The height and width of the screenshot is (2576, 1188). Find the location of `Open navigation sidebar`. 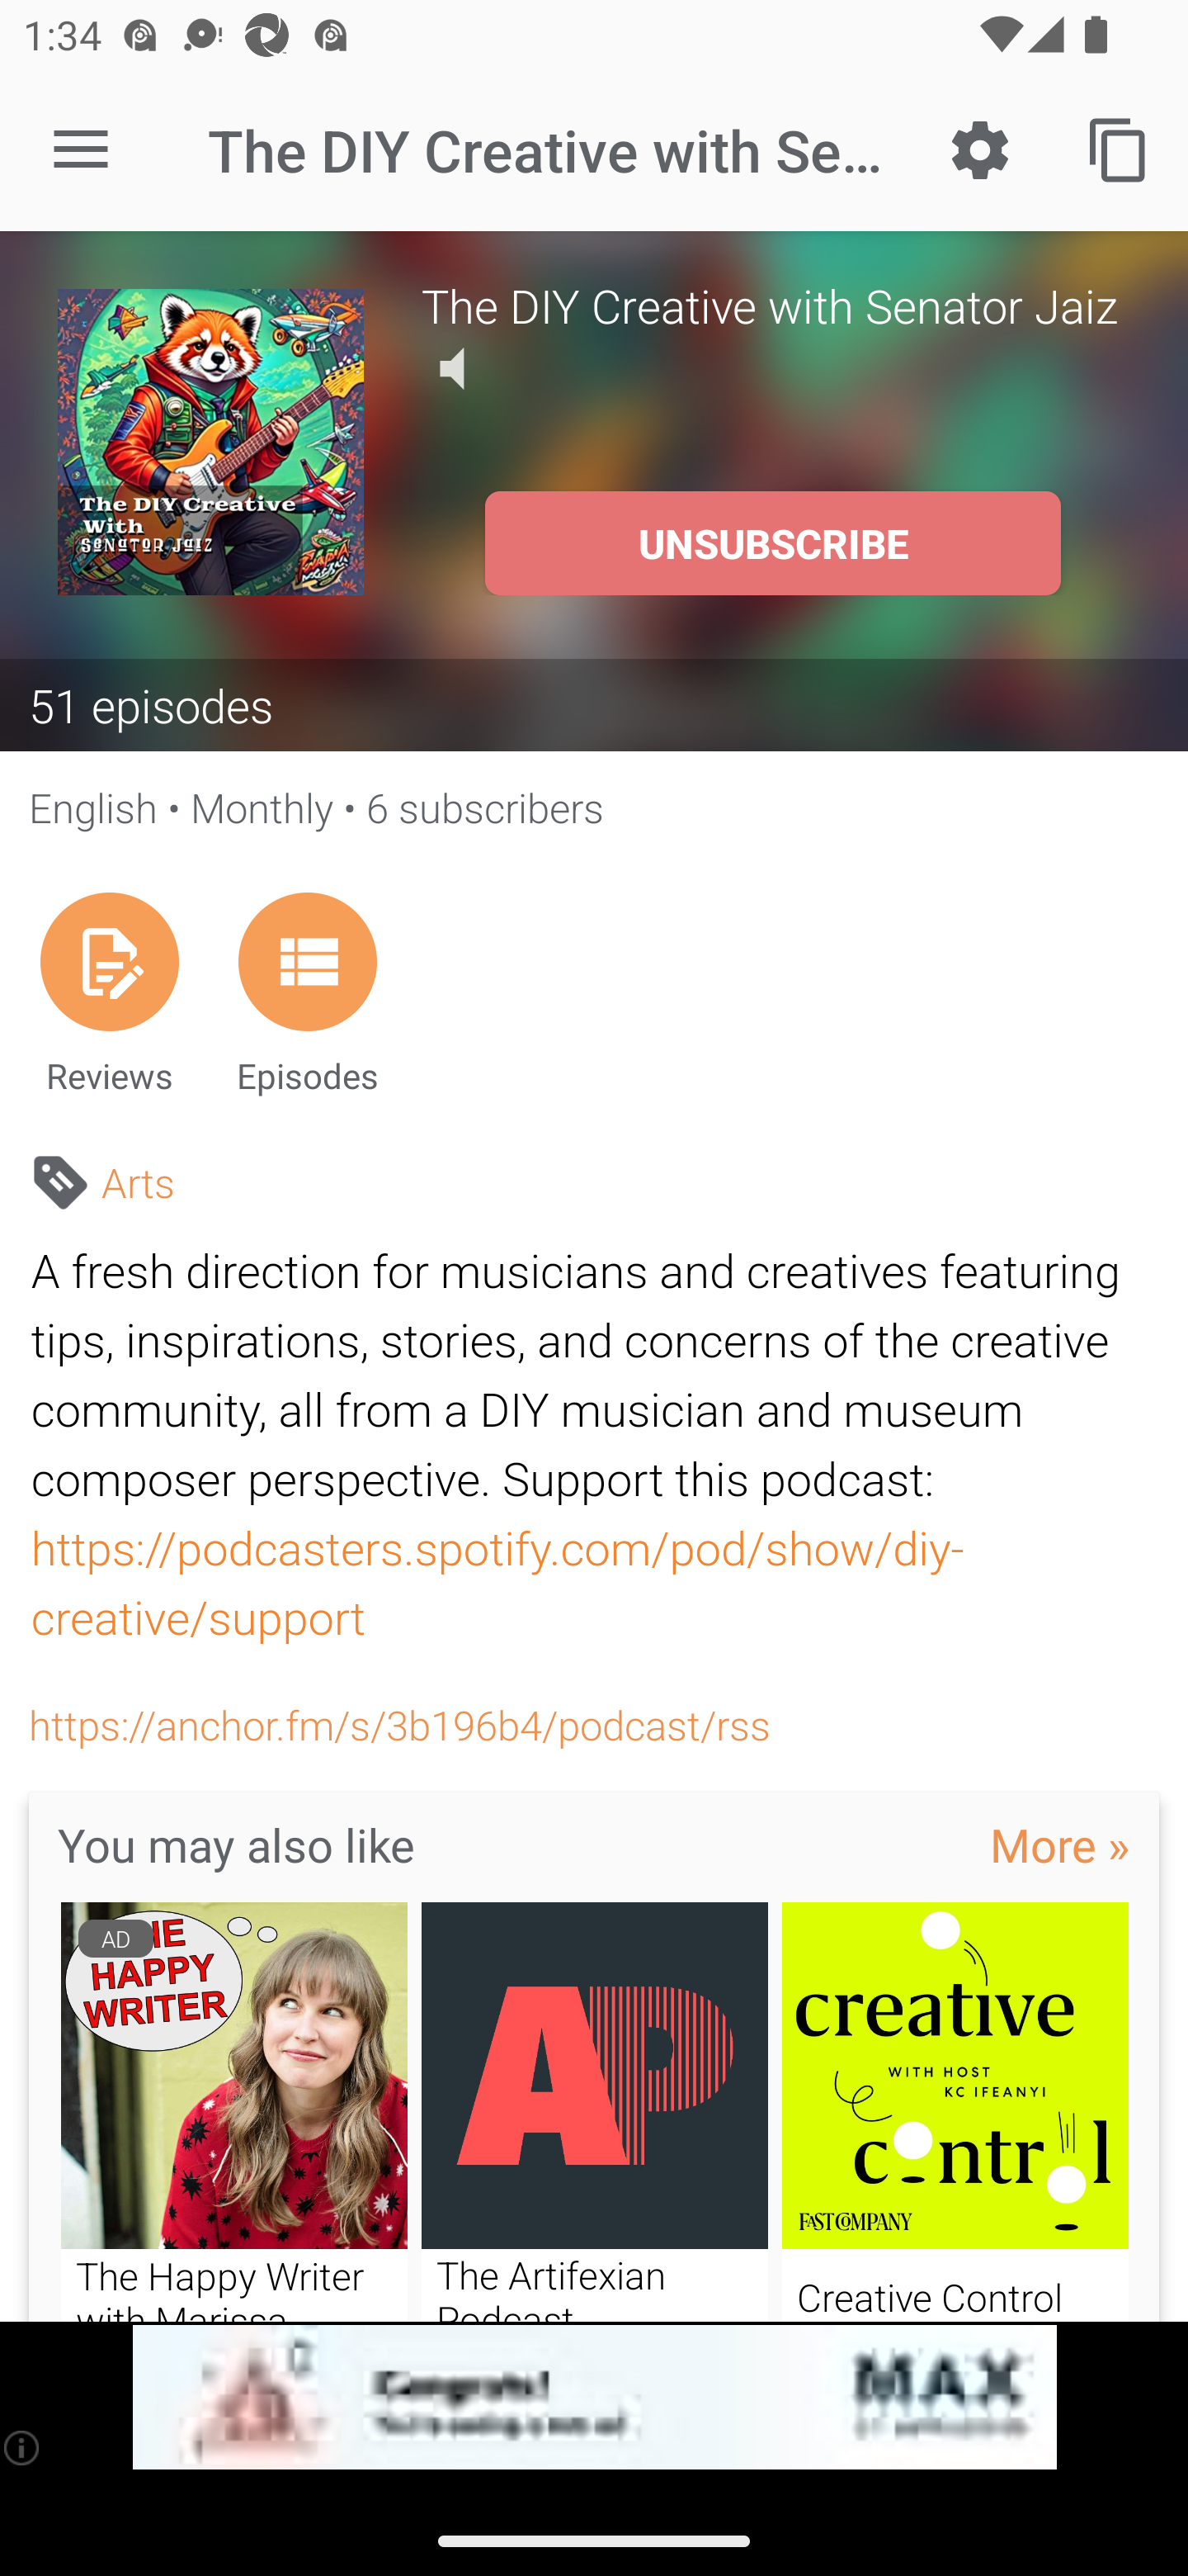

Open navigation sidebar is located at coordinates (81, 150).